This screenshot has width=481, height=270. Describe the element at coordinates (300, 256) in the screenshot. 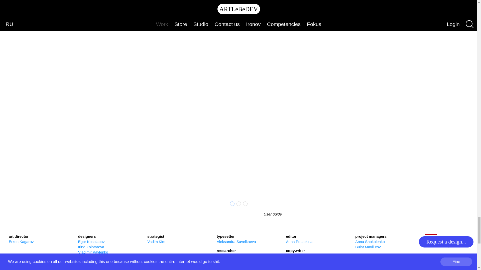

I see `Ksenia Lazareva` at that location.